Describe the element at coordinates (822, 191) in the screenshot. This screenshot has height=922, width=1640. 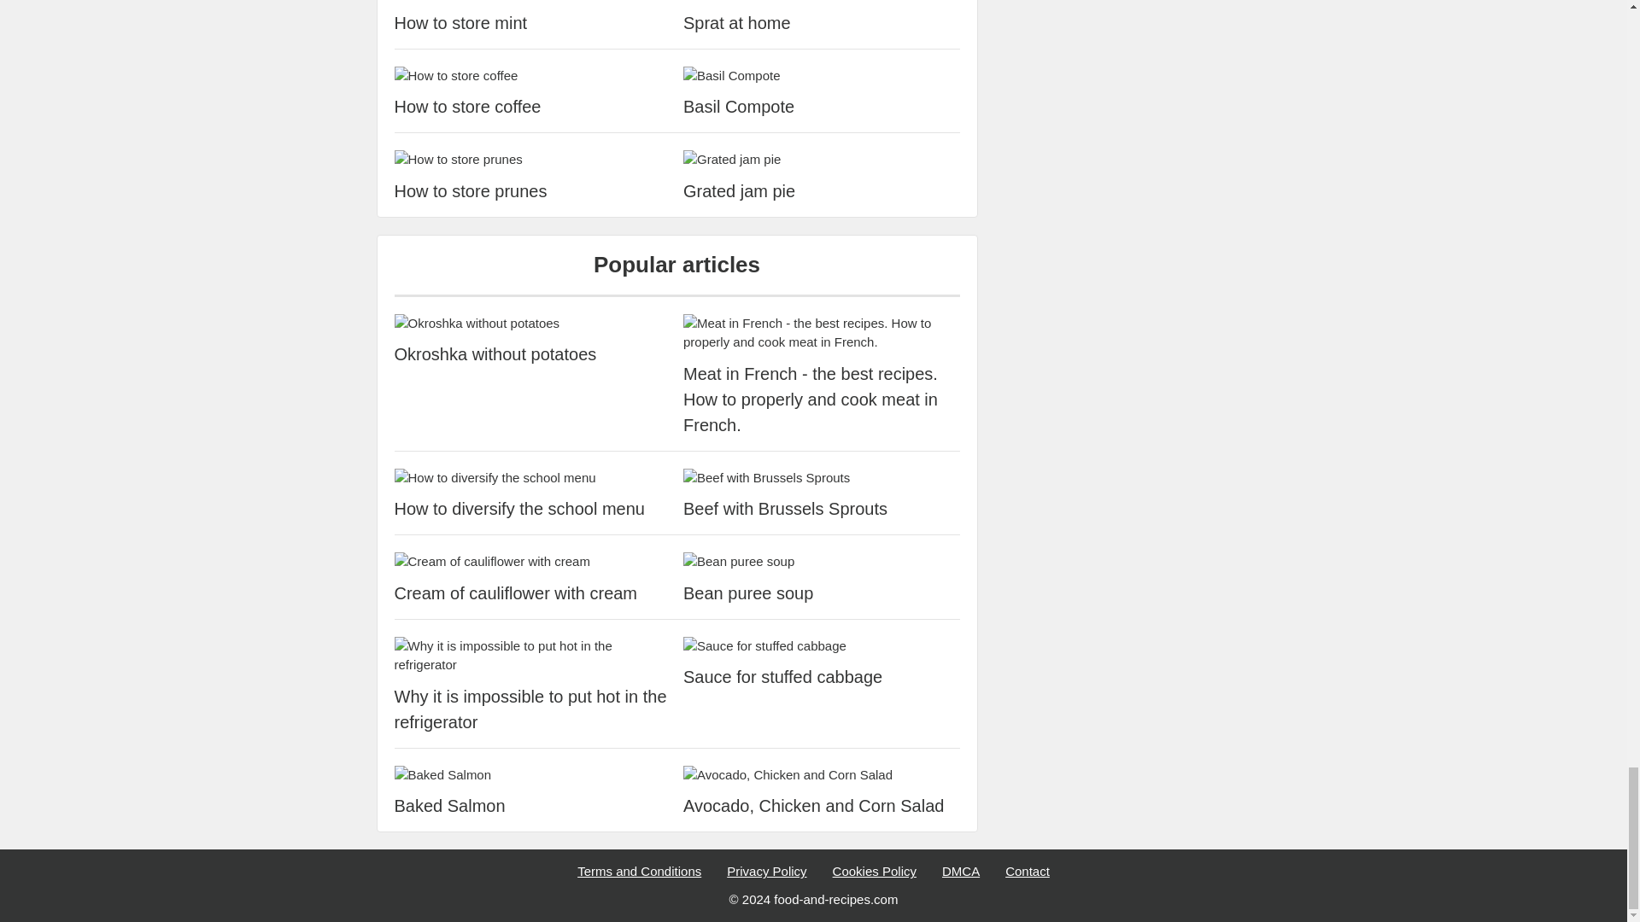
I see `Grated jam pie` at that location.